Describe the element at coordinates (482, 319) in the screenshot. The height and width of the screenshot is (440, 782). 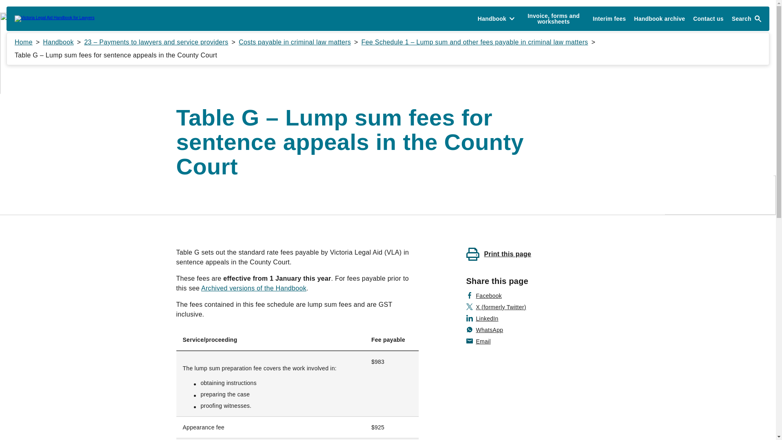
I see `LinkedIn` at that location.